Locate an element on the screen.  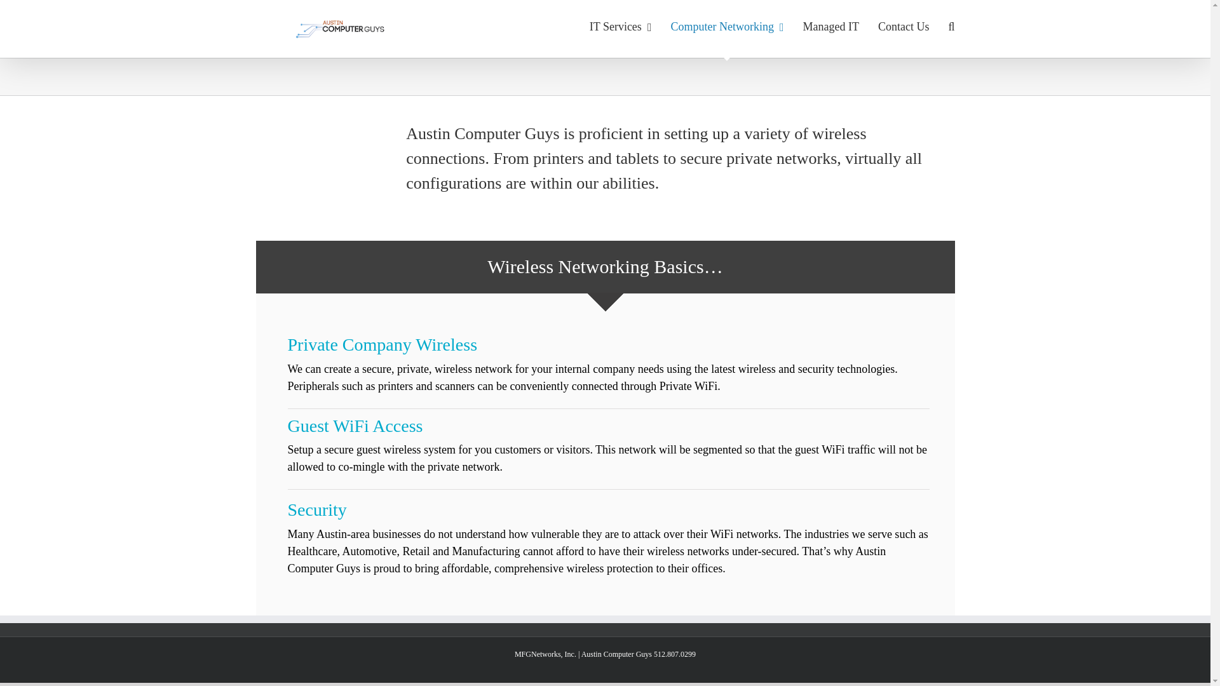
IT Services is located at coordinates (620, 27).